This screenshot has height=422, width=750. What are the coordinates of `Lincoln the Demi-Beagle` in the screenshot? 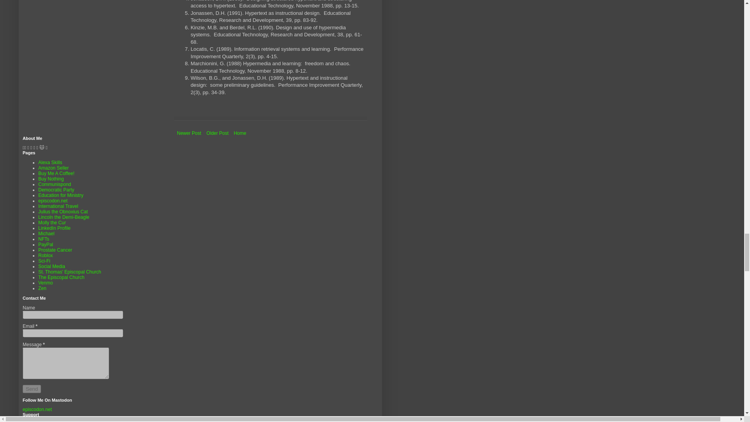 It's located at (63, 217).